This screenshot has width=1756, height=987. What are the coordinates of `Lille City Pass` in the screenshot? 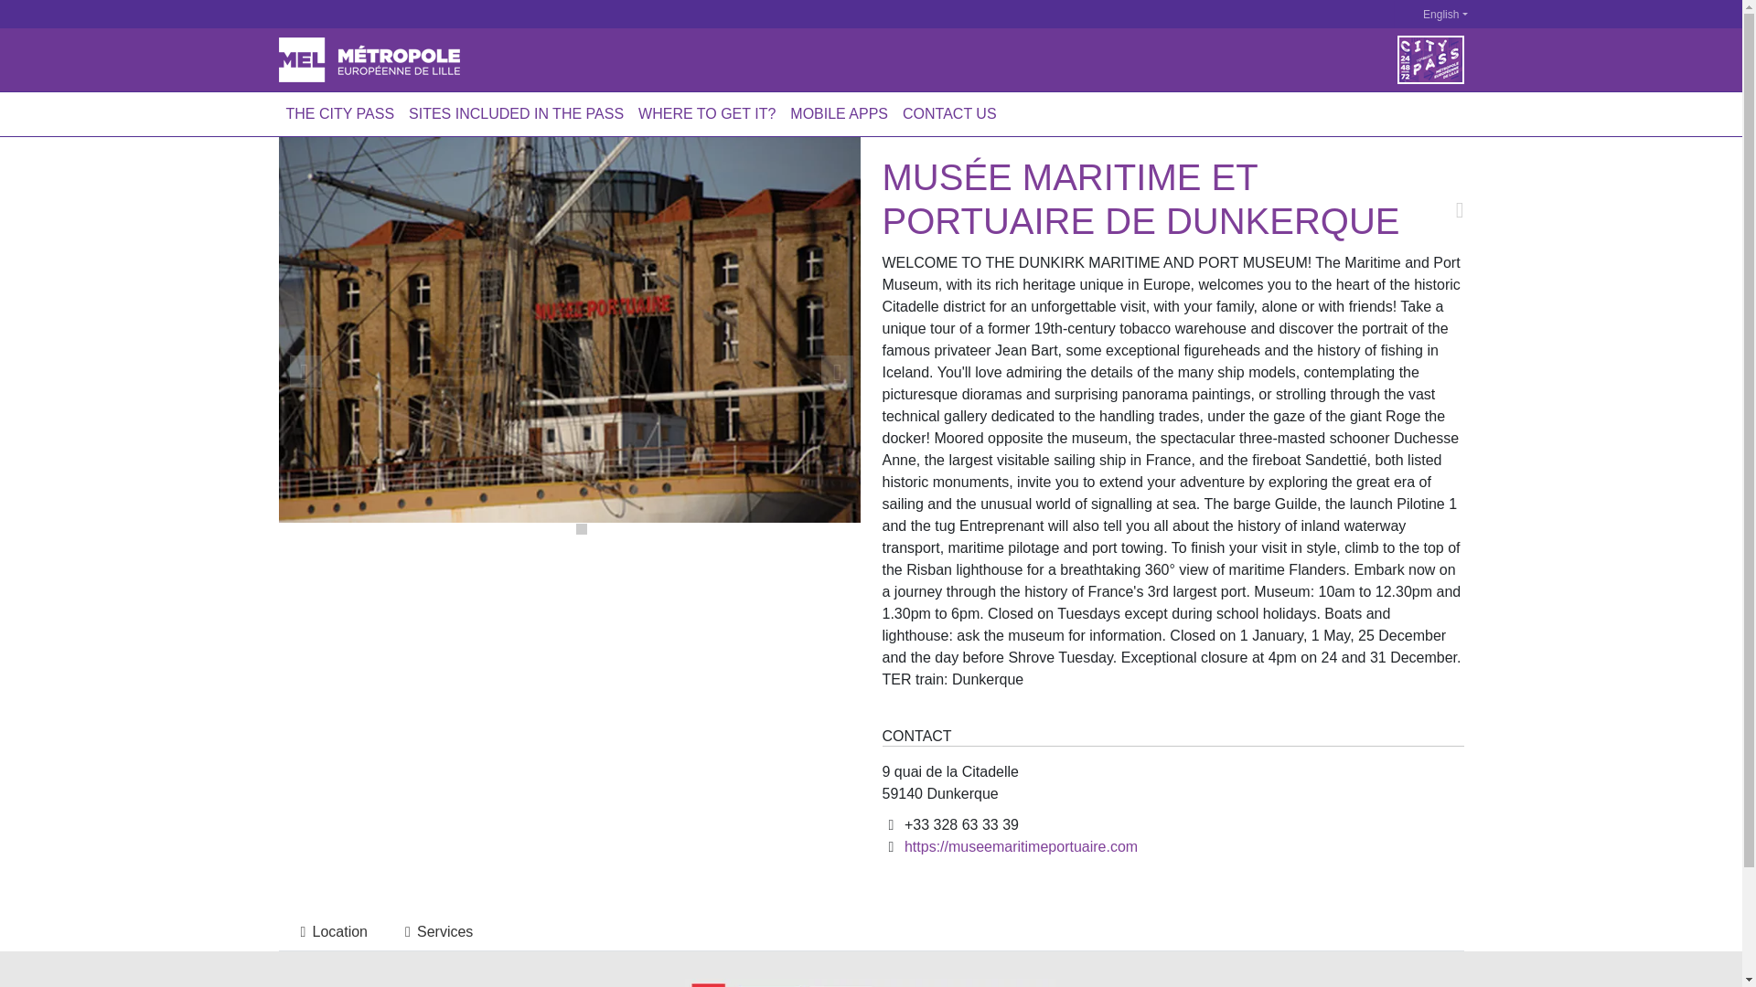 It's located at (368, 59).